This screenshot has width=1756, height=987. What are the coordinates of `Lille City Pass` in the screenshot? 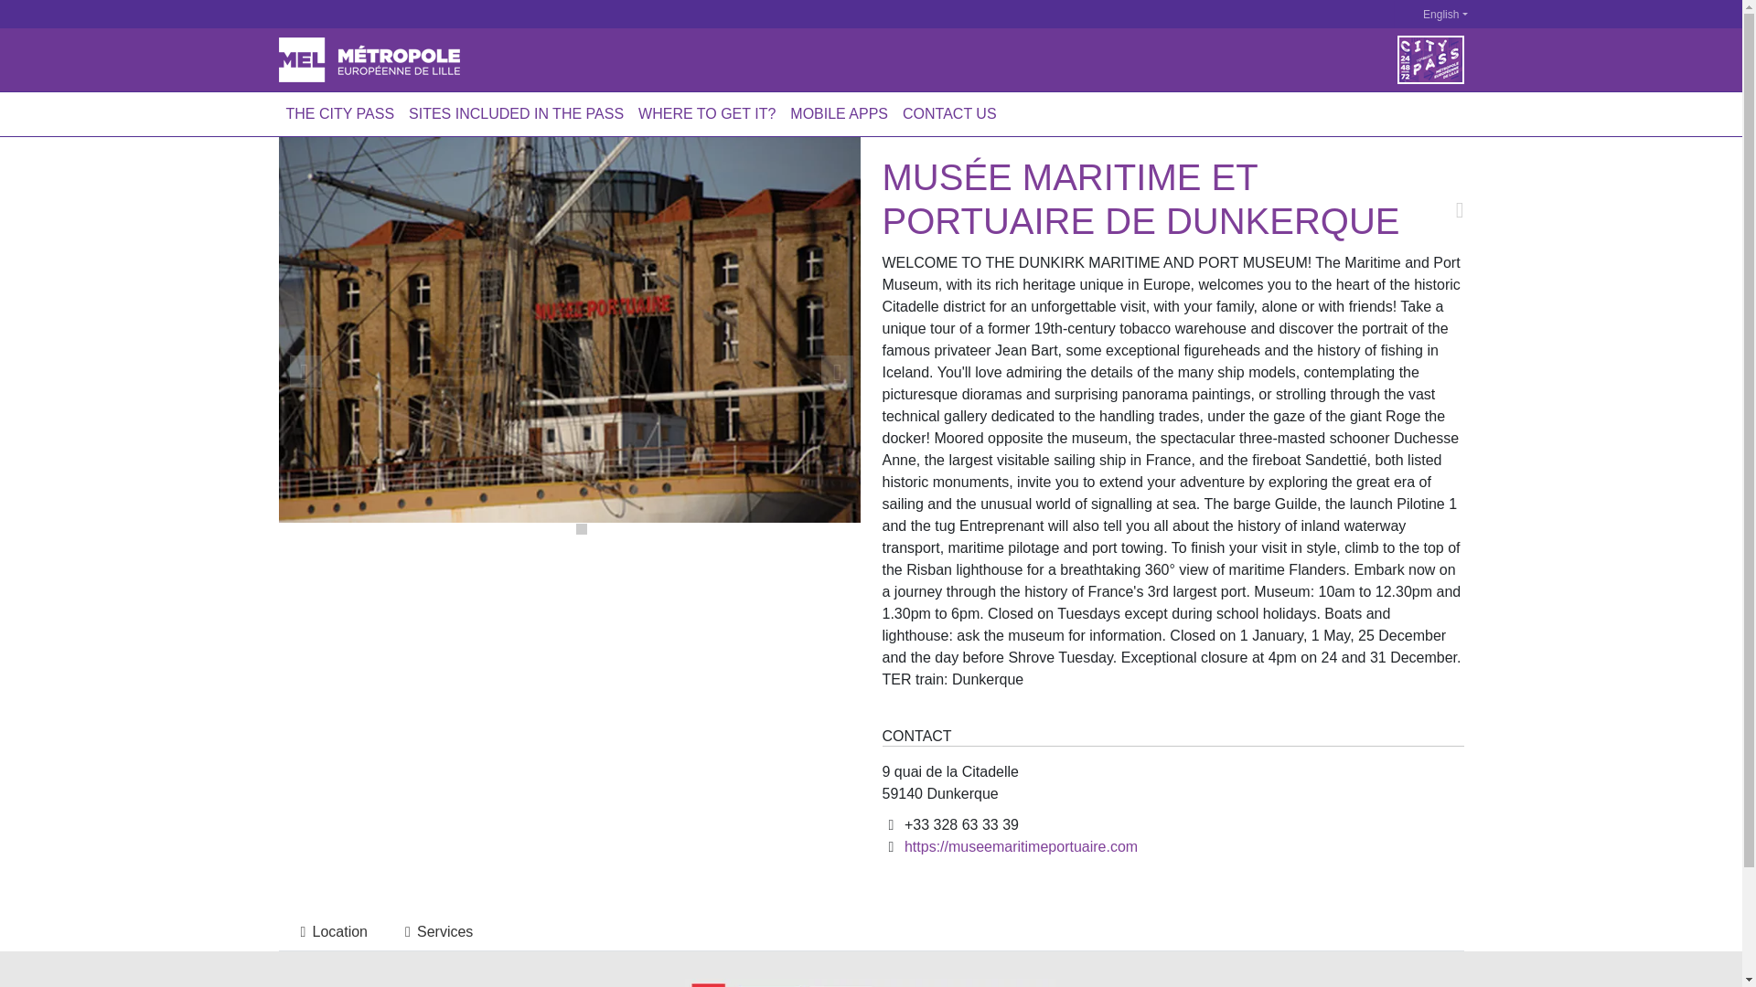 It's located at (368, 59).